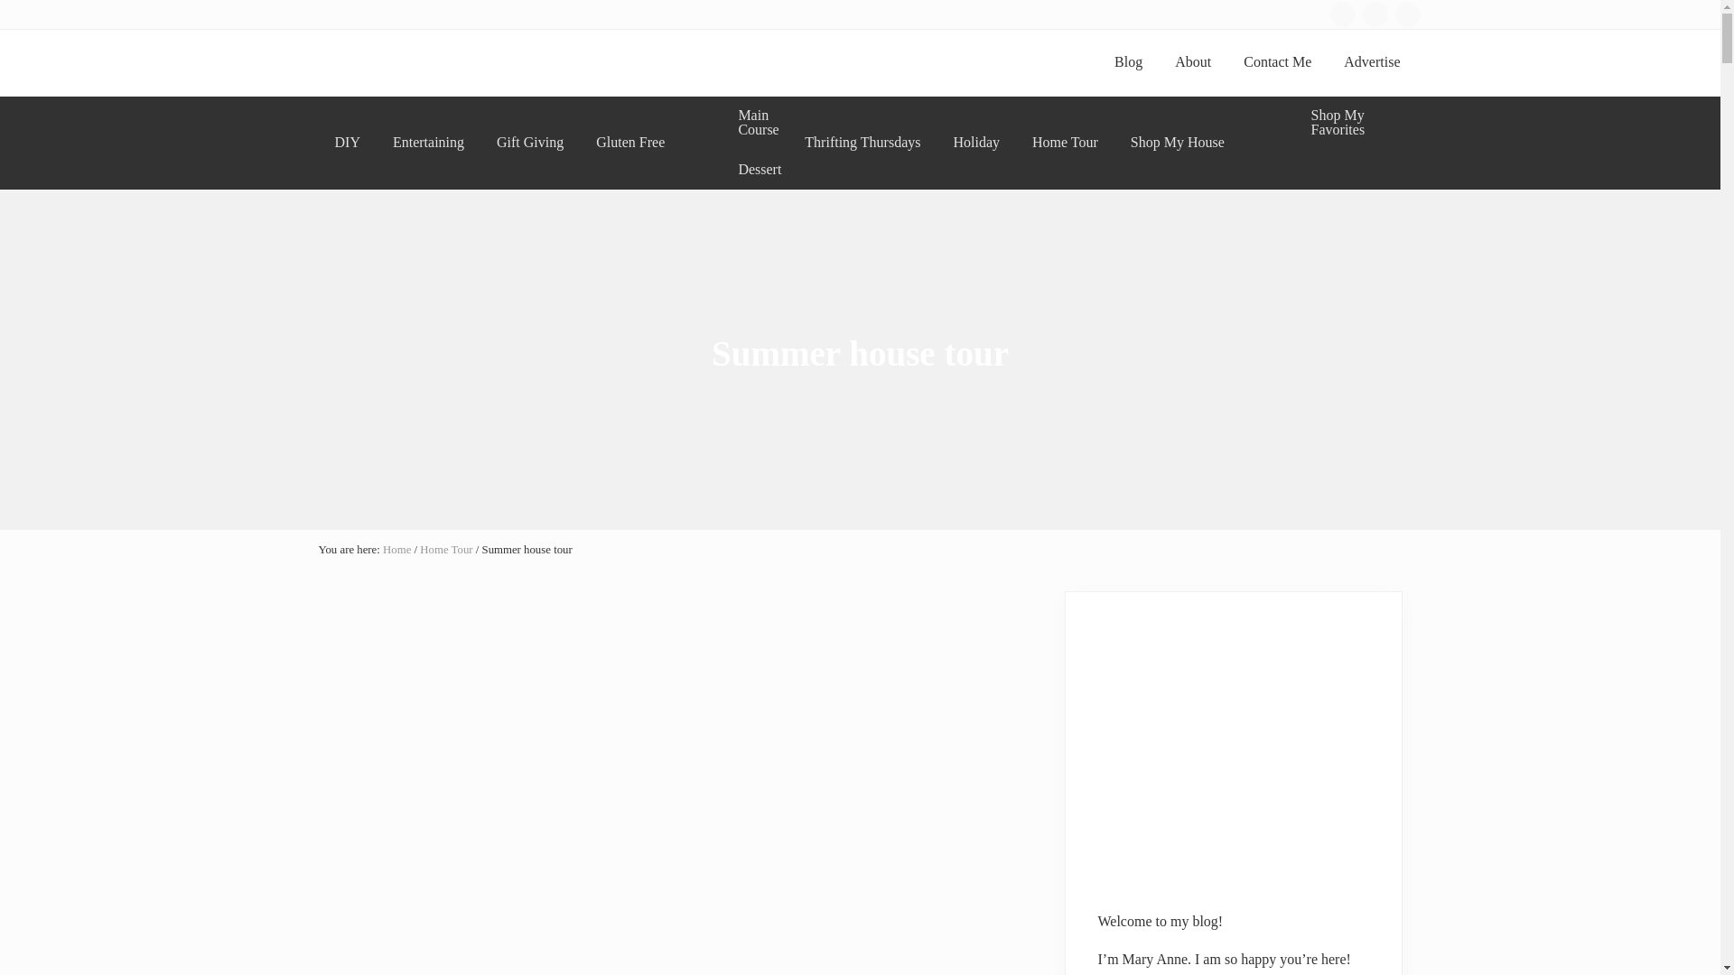  What do you see at coordinates (1277, 61) in the screenshot?
I see `Contact Me` at bounding box center [1277, 61].